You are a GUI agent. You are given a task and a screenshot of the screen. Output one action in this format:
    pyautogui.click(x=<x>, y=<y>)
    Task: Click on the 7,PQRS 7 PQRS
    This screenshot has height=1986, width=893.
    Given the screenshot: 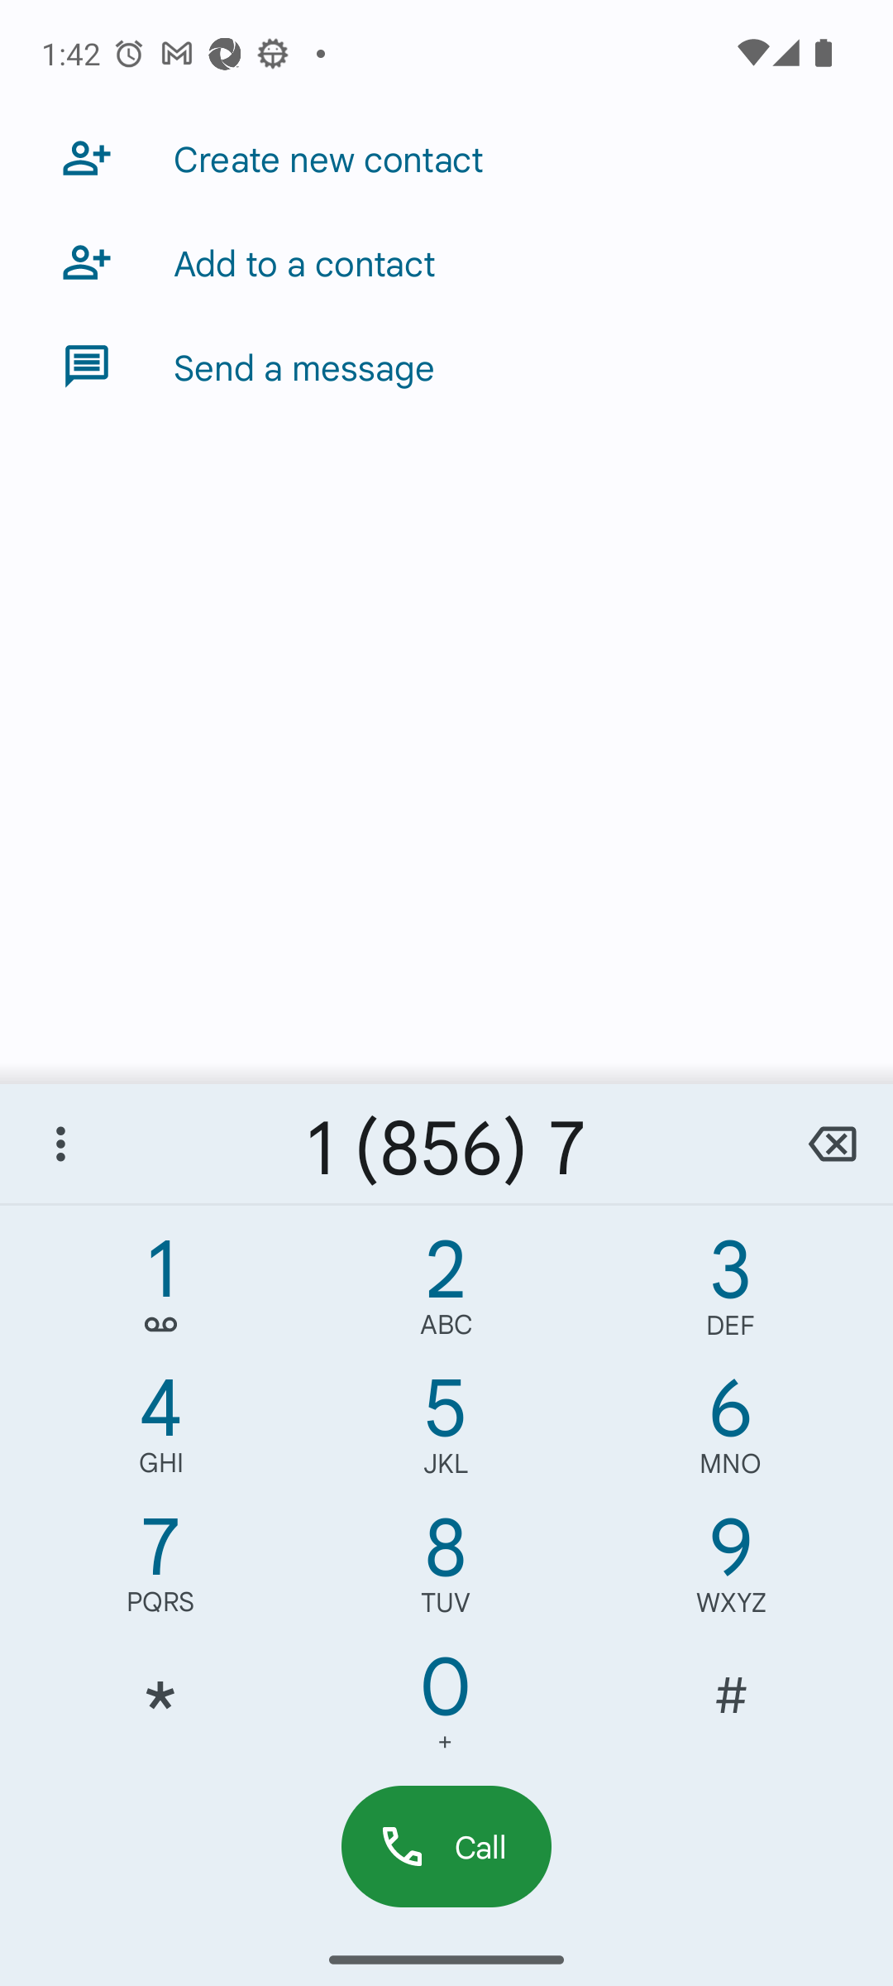 What is the action you would take?
    pyautogui.click(x=160, y=1571)
    